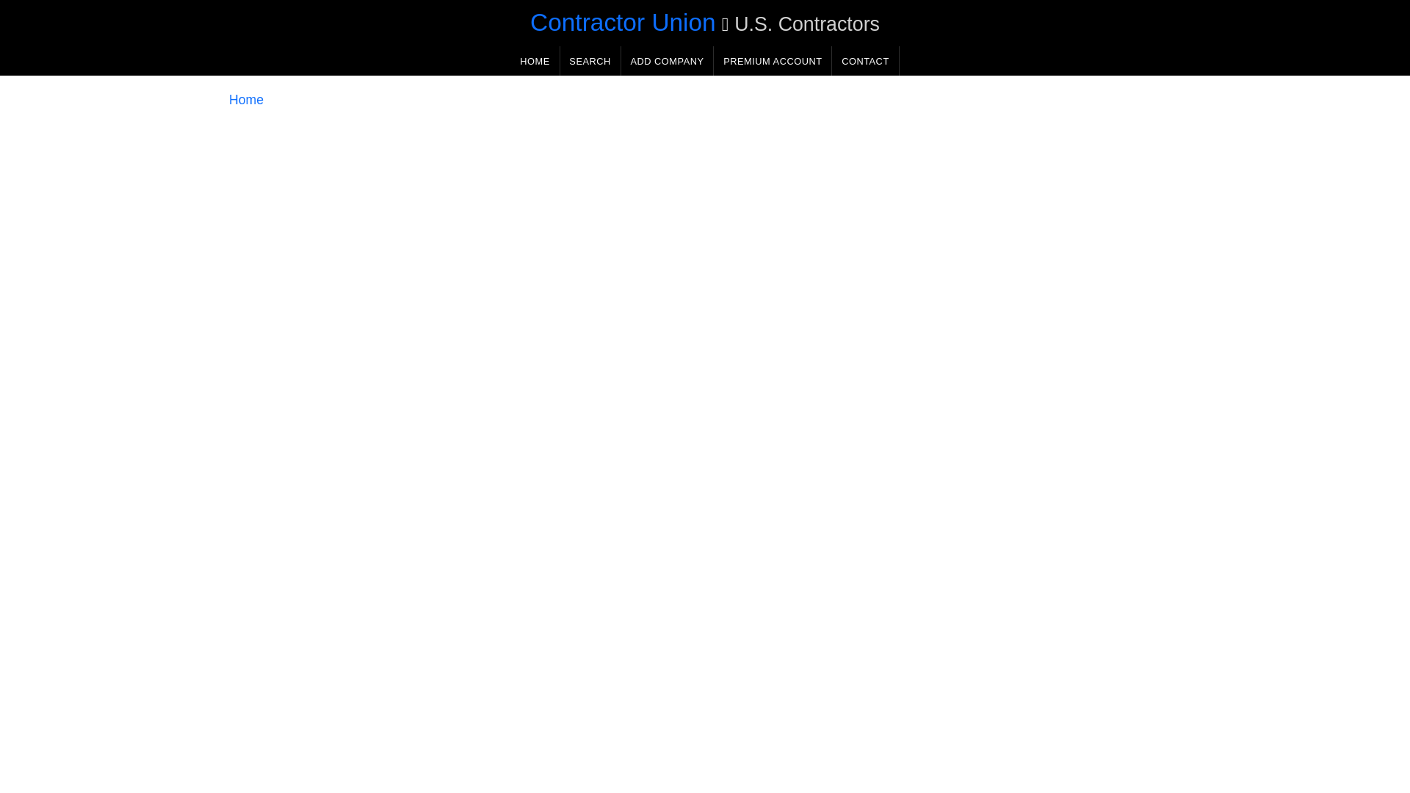 Image resolution: width=1410 pixels, height=793 pixels. What do you see at coordinates (667, 60) in the screenshot?
I see `Add a new company` at bounding box center [667, 60].